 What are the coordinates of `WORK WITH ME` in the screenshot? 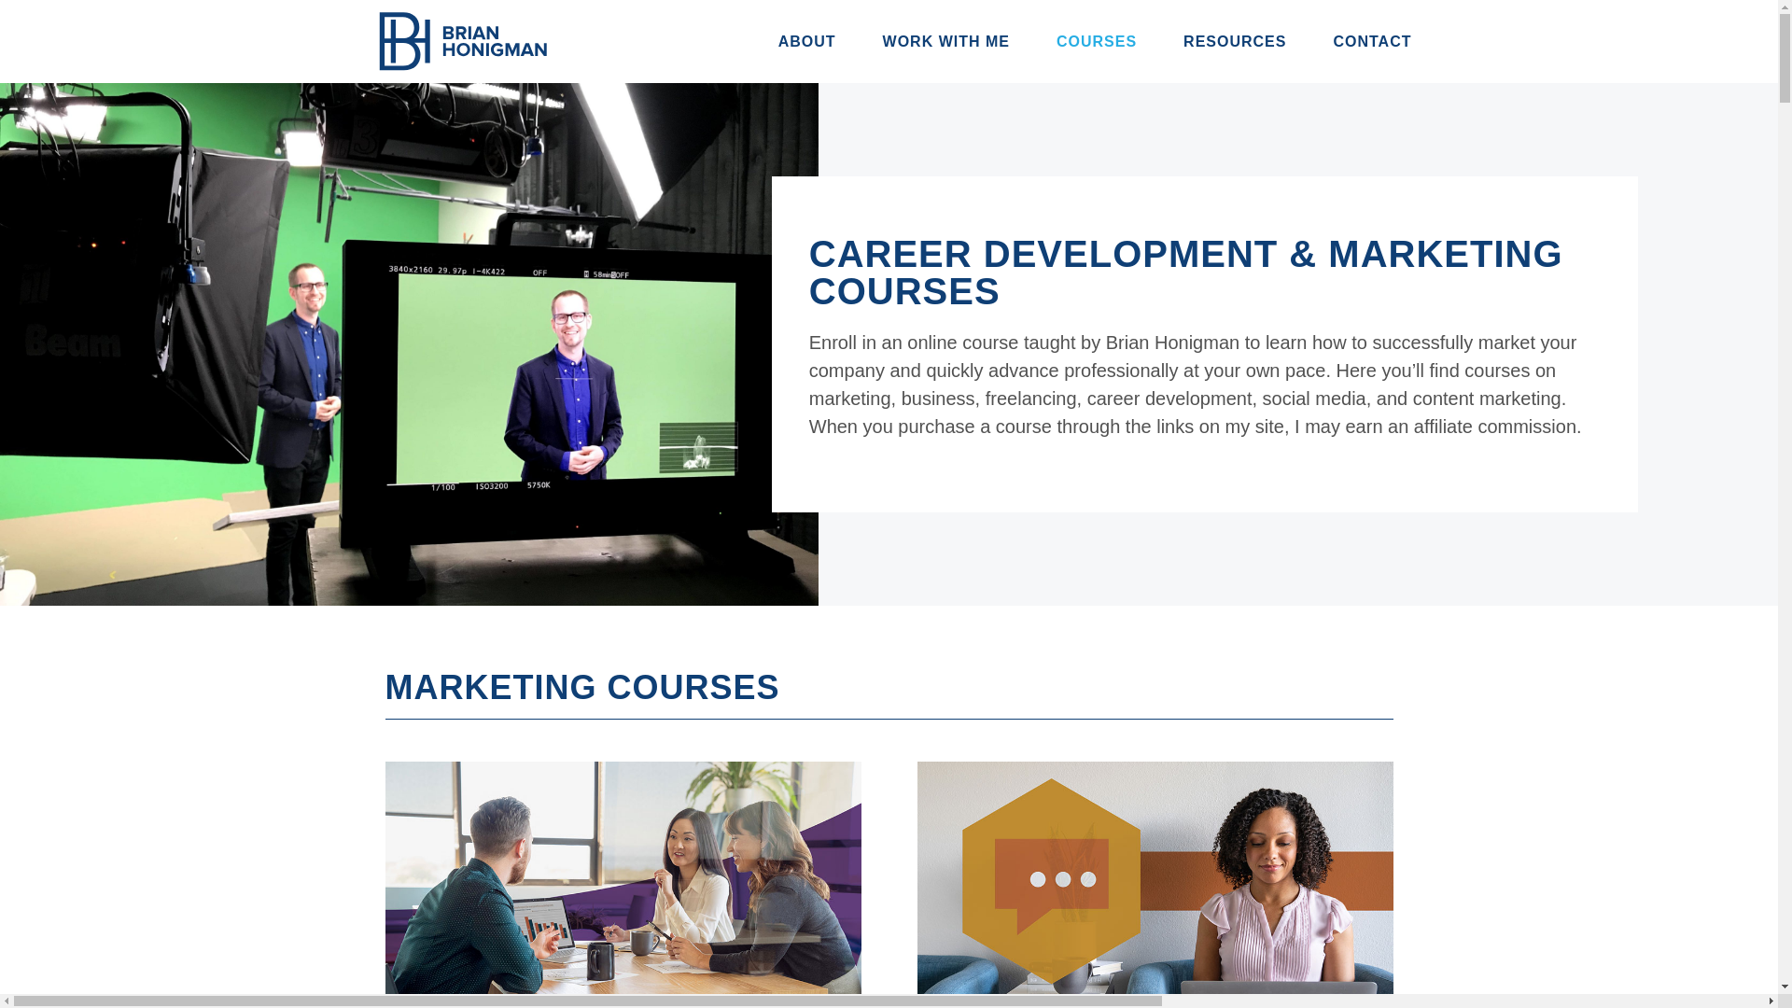 It's located at (946, 41).